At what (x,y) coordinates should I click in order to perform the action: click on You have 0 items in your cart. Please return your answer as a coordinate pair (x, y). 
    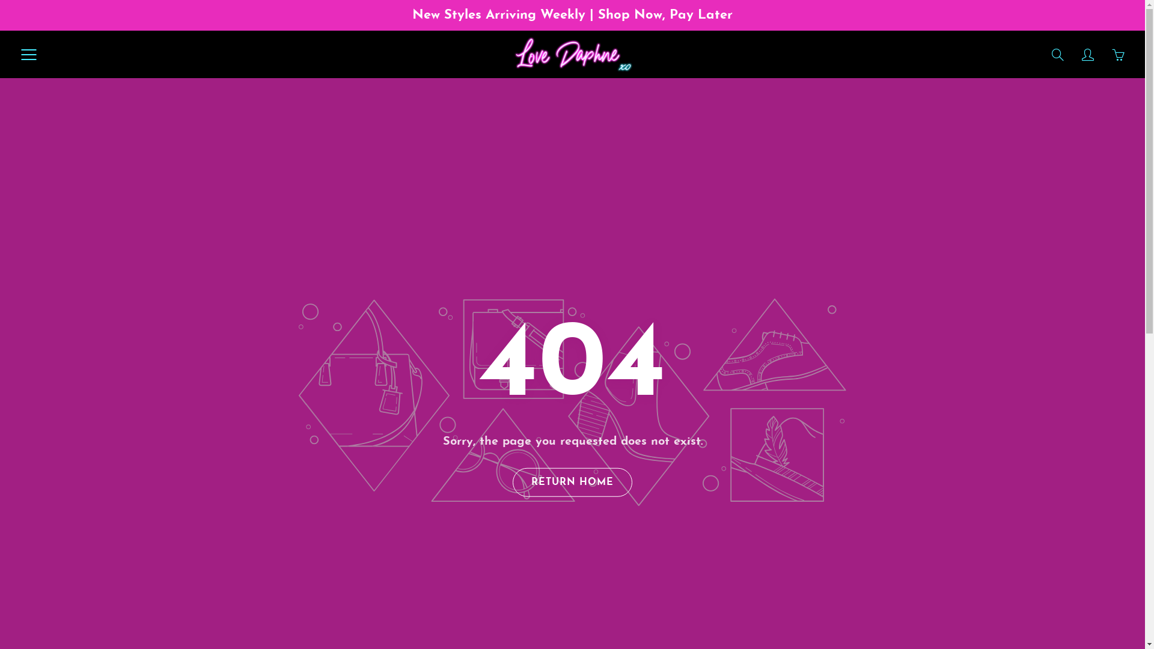
    Looking at the image, I should click on (1118, 55).